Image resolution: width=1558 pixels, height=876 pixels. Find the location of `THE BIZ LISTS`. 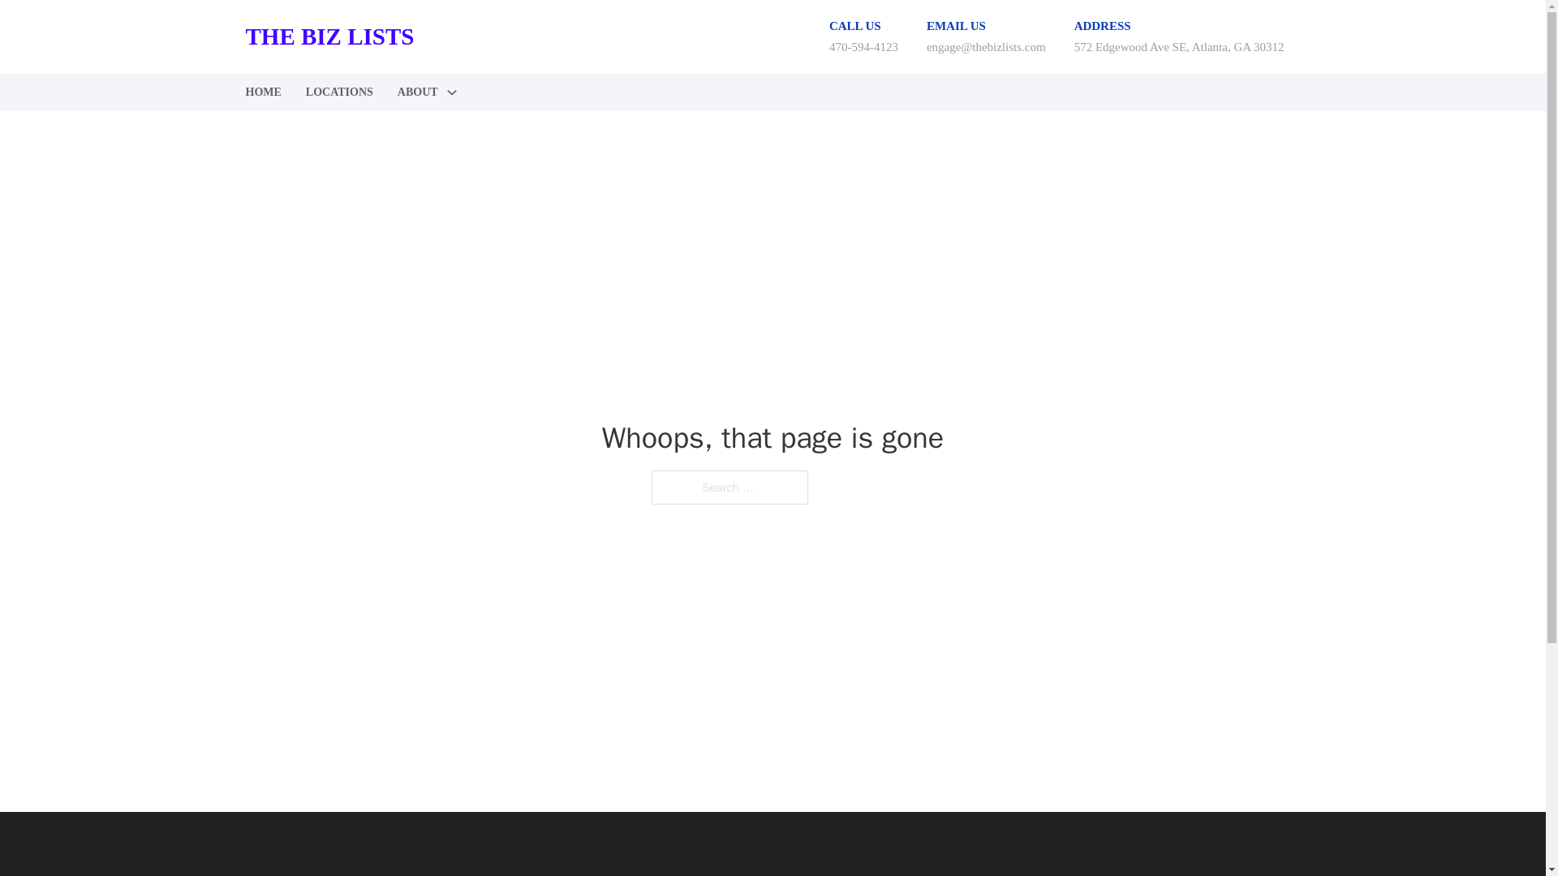

THE BIZ LISTS is located at coordinates (329, 874).